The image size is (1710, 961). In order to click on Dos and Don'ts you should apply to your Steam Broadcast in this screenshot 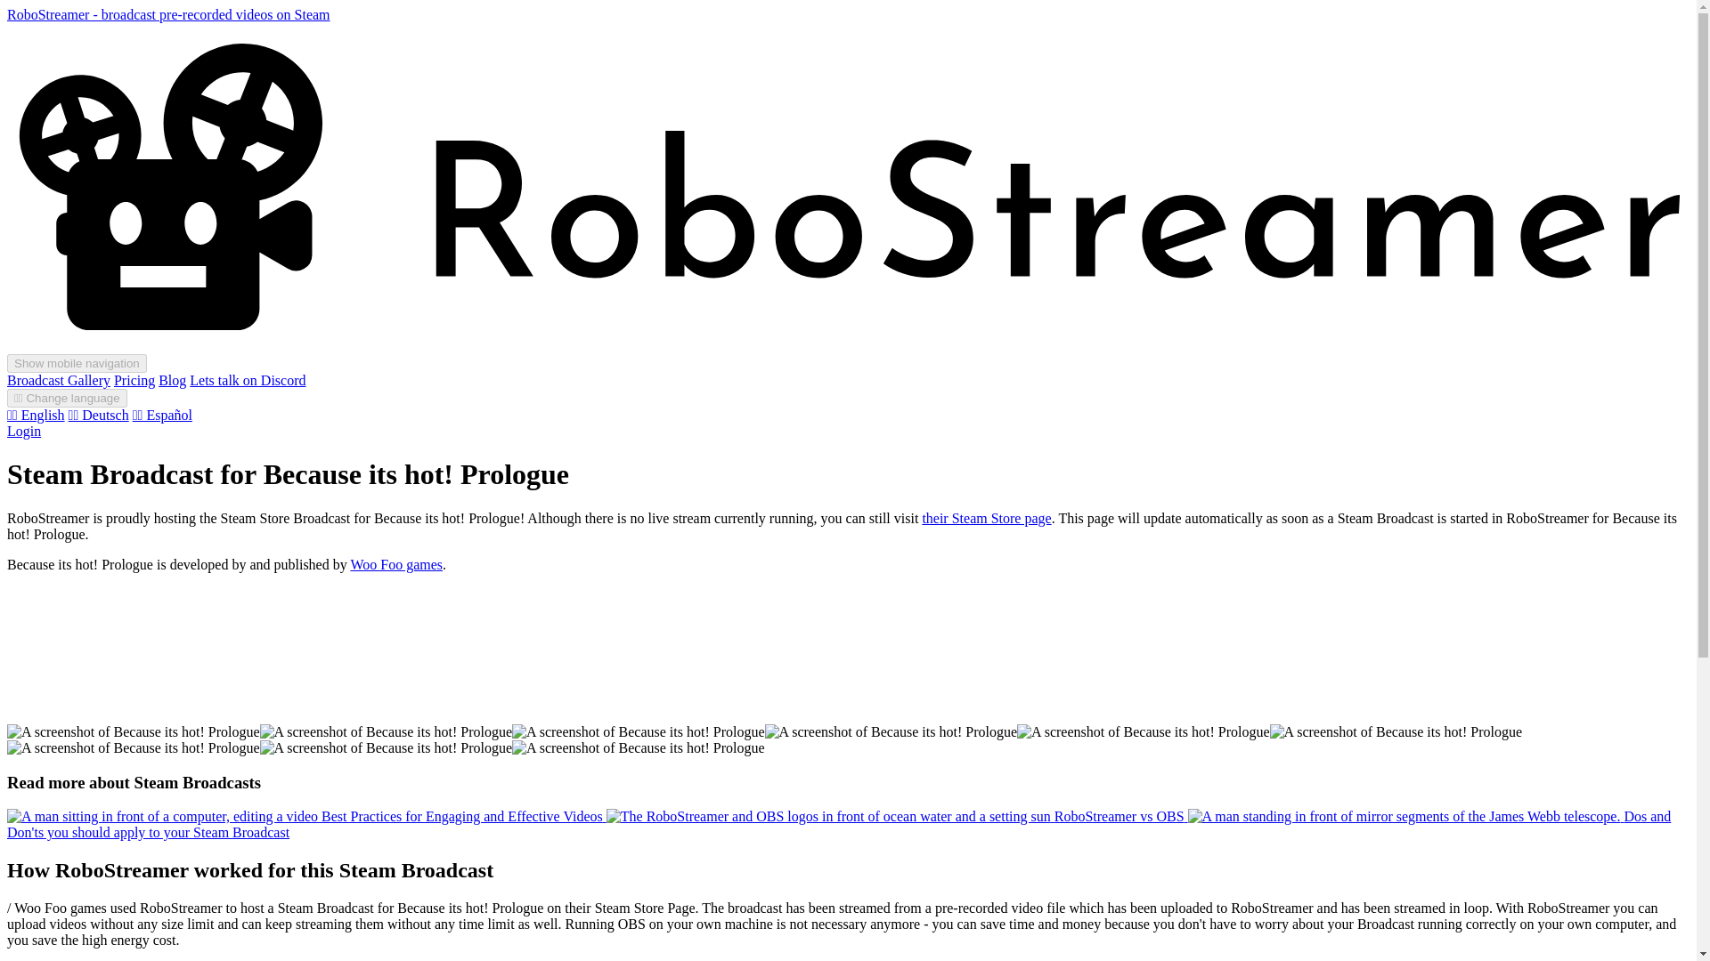, I will do `click(838, 824)`.